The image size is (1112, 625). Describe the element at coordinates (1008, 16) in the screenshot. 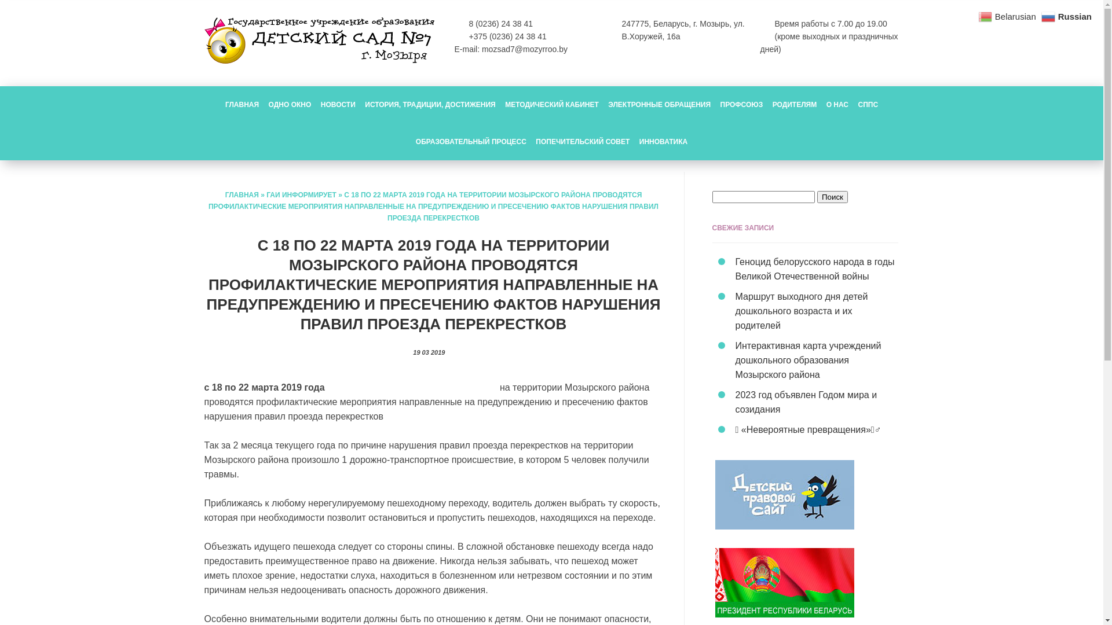

I see `Belarusian` at that location.